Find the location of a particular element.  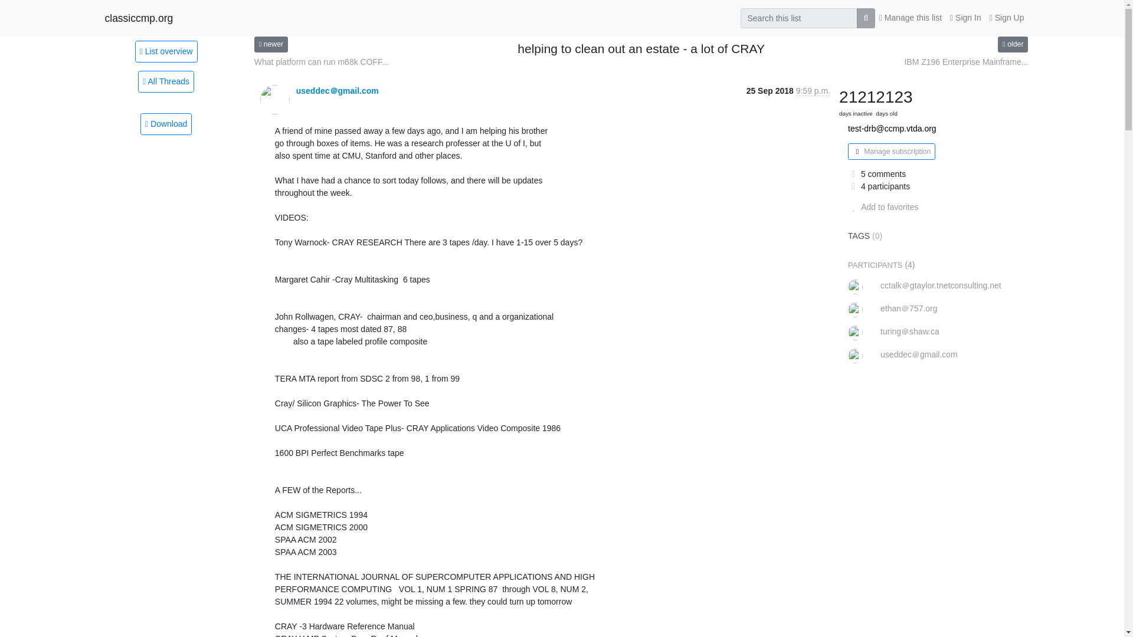

Sender's time: Sept. 25, 2018, 8:59 p.m. is located at coordinates (813, 91).